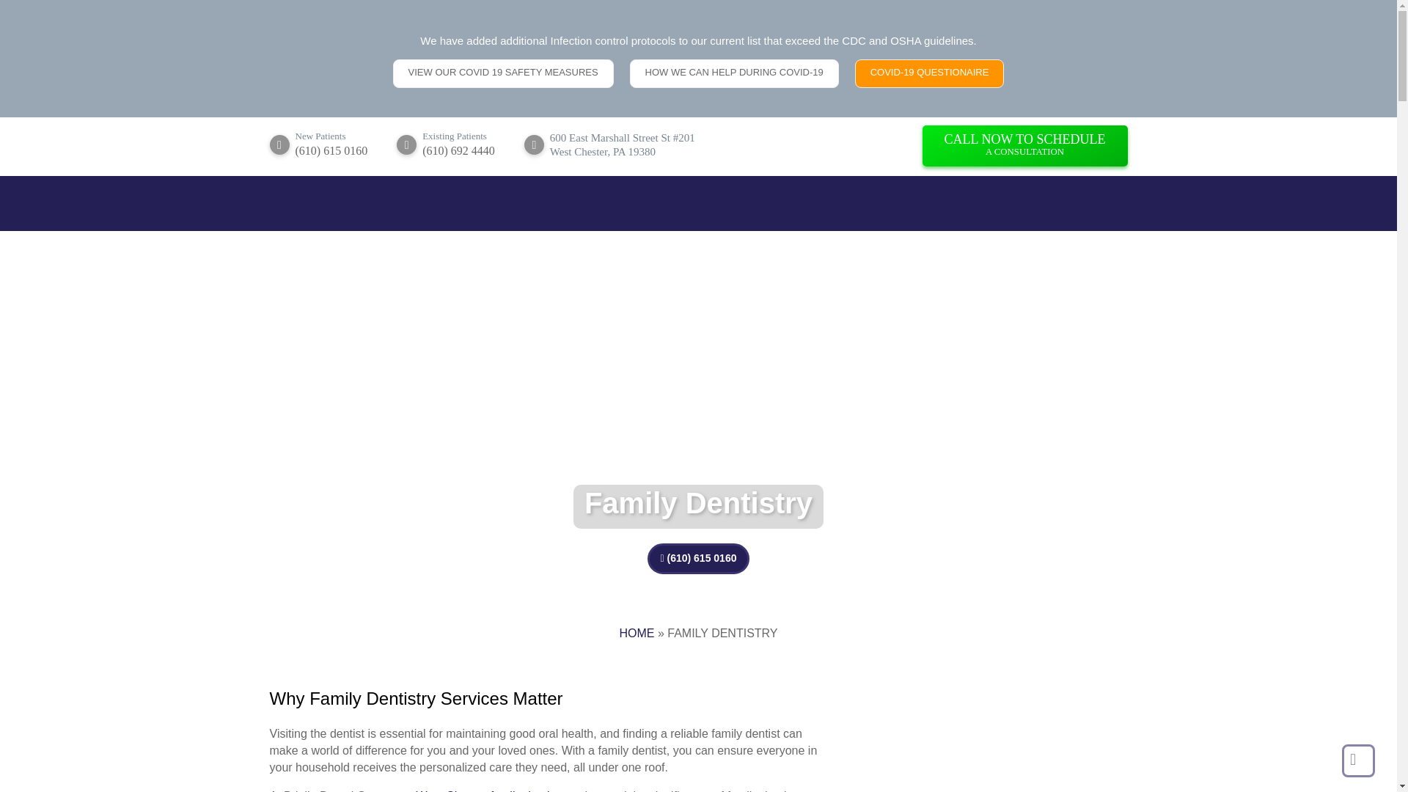 The width and height of the screenshot is (1408, 792). I want to click on VIEW OUR COVID 19 SAFETY MEASURES, so click(621, 261).